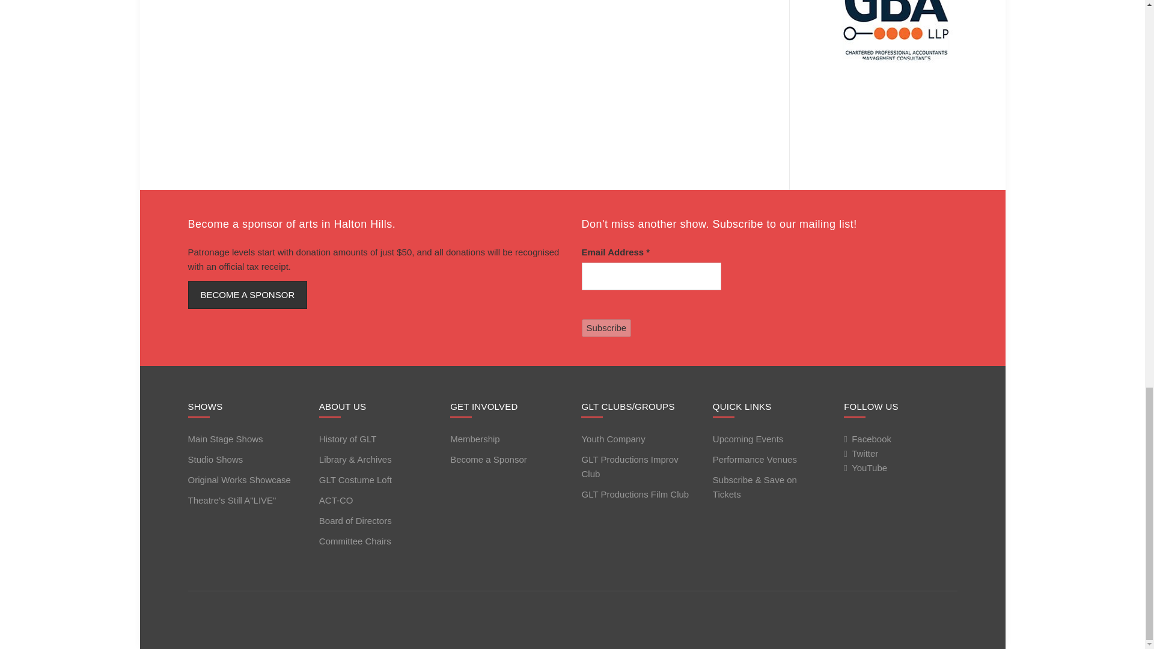  I want to click on Subscribe, so click(606, 328).